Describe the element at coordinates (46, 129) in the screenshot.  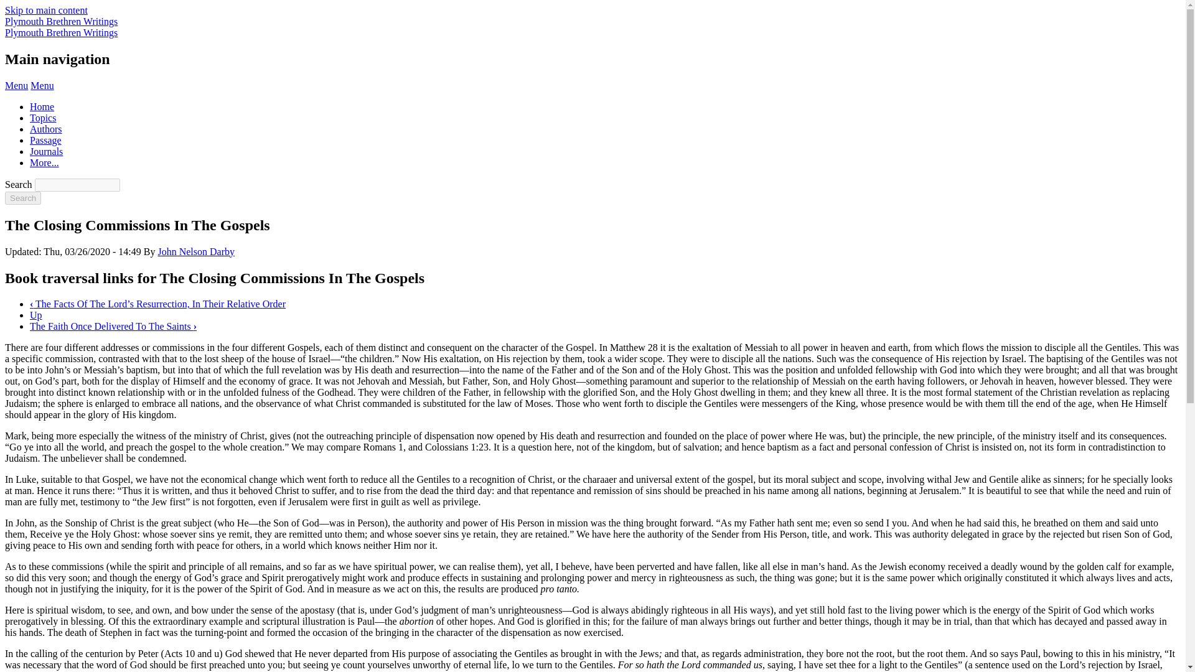
I see `Authors` at that location.